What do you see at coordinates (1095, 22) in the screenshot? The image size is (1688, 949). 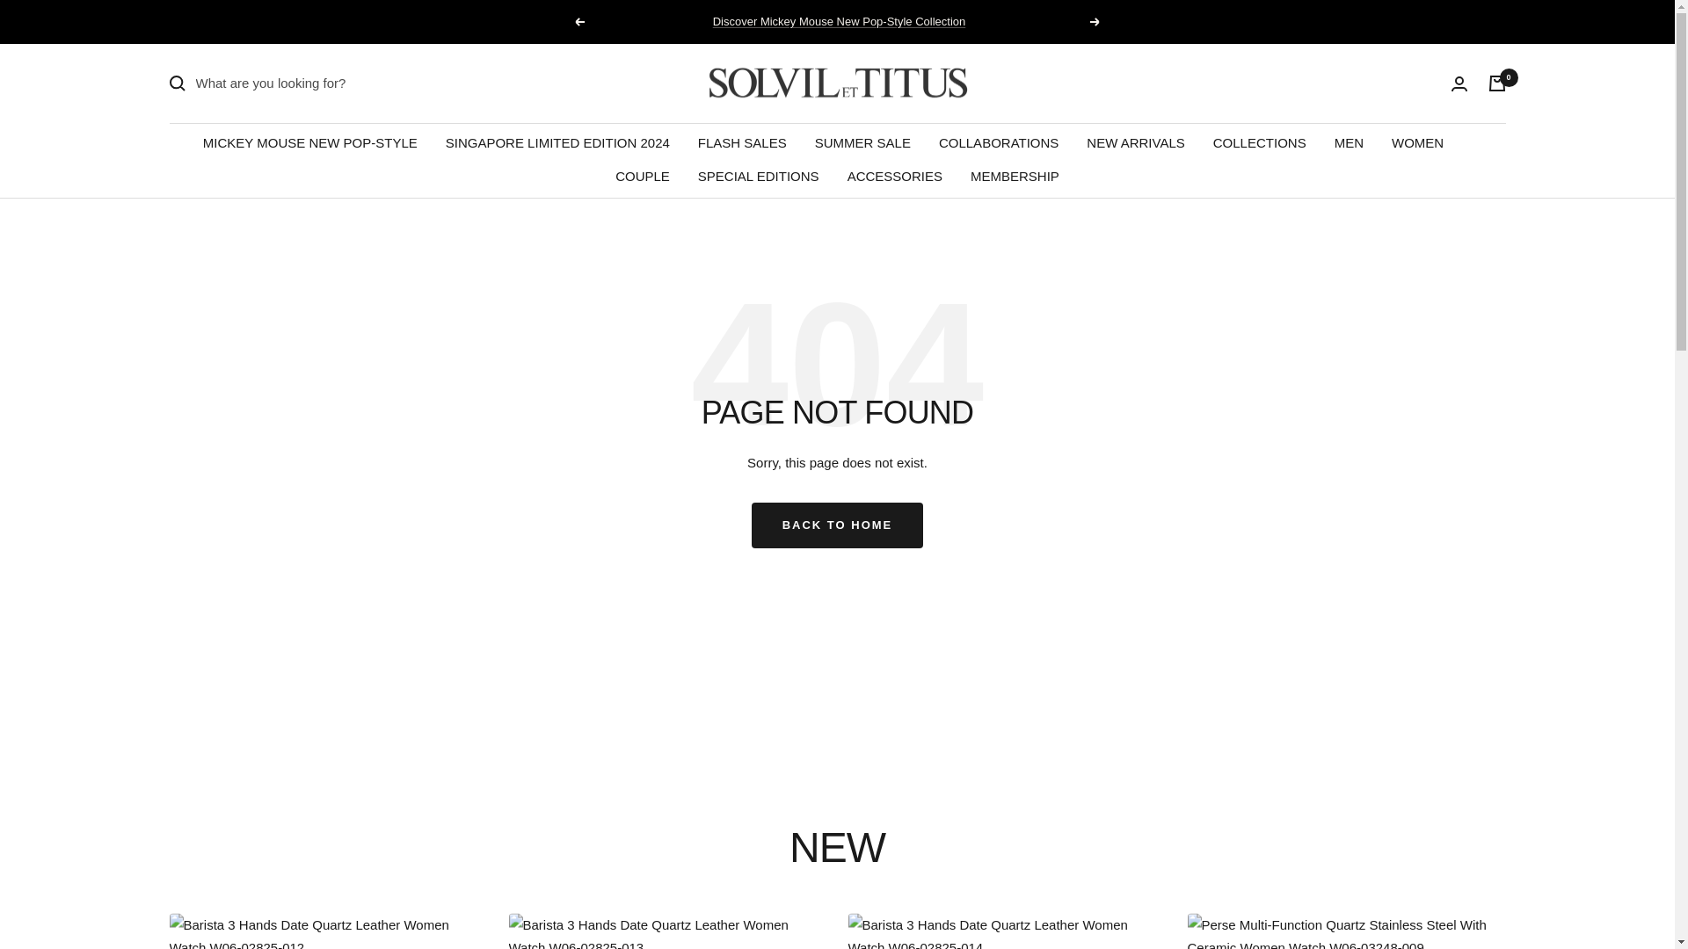 I see `Next` at bounding box center [1095, 22].